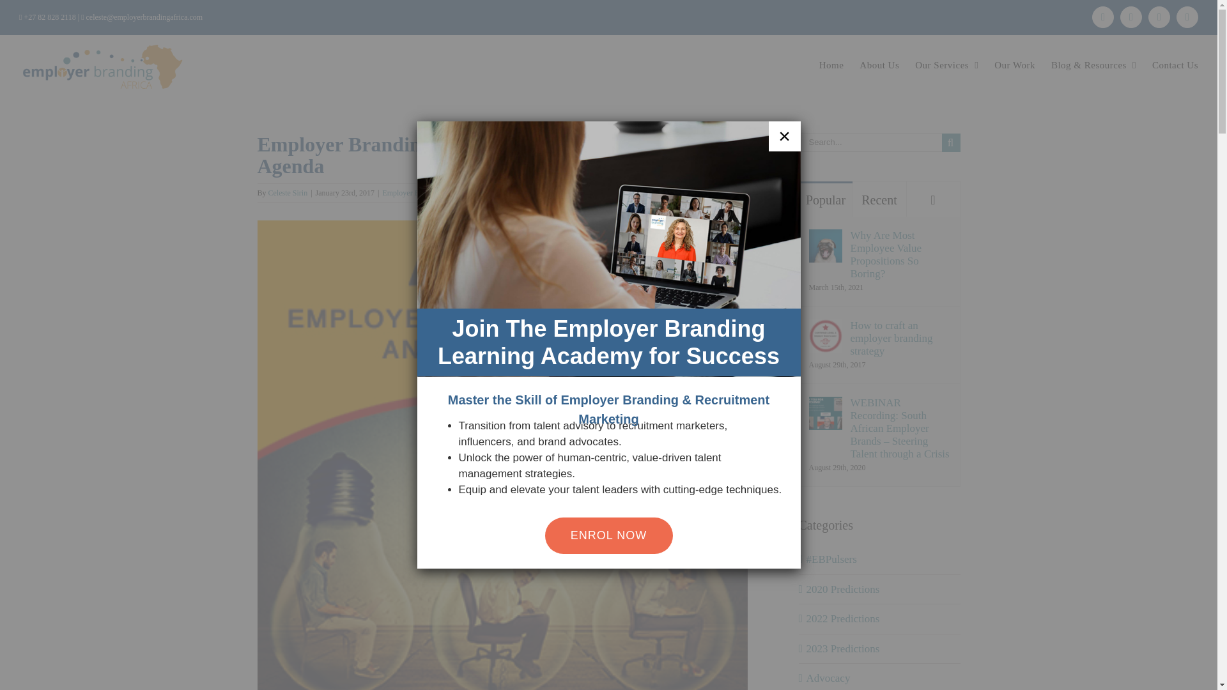  I want to click on X, so click(1131, 17).